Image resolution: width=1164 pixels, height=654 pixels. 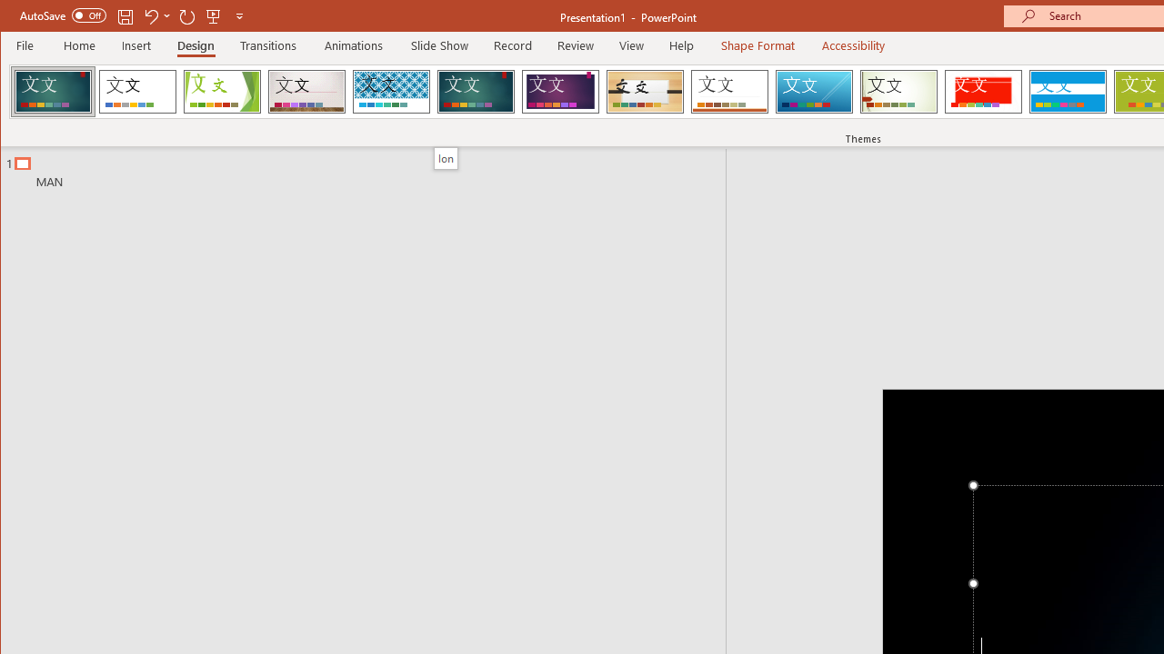 I want to click on Facet, so click(x=222, y=91).